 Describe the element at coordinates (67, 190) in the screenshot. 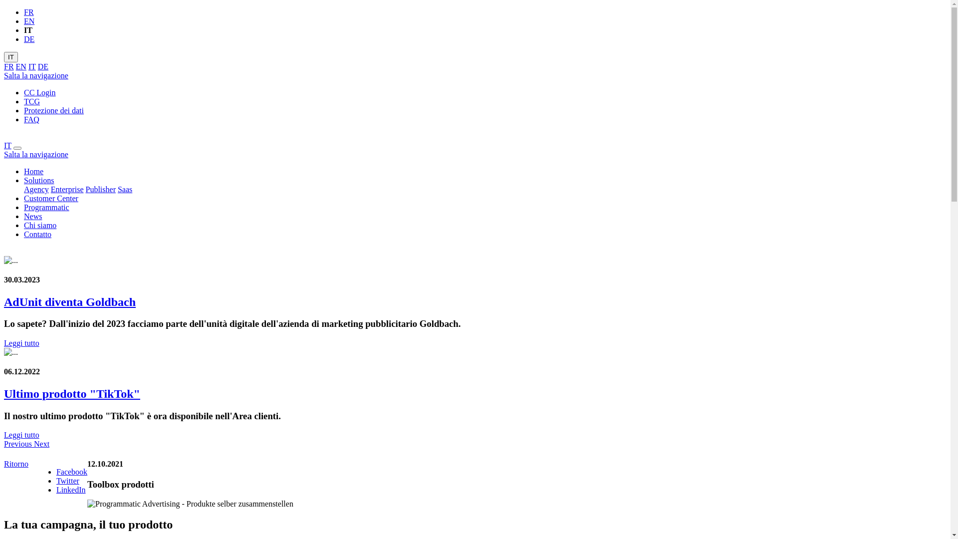

I see `Enterprise` at that location.